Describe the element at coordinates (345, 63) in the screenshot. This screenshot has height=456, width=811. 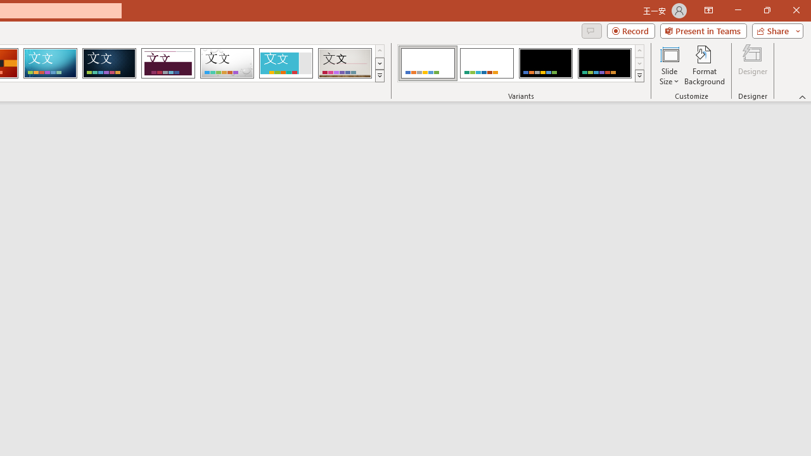
I see `Gallery Loading Preview...` at that location.